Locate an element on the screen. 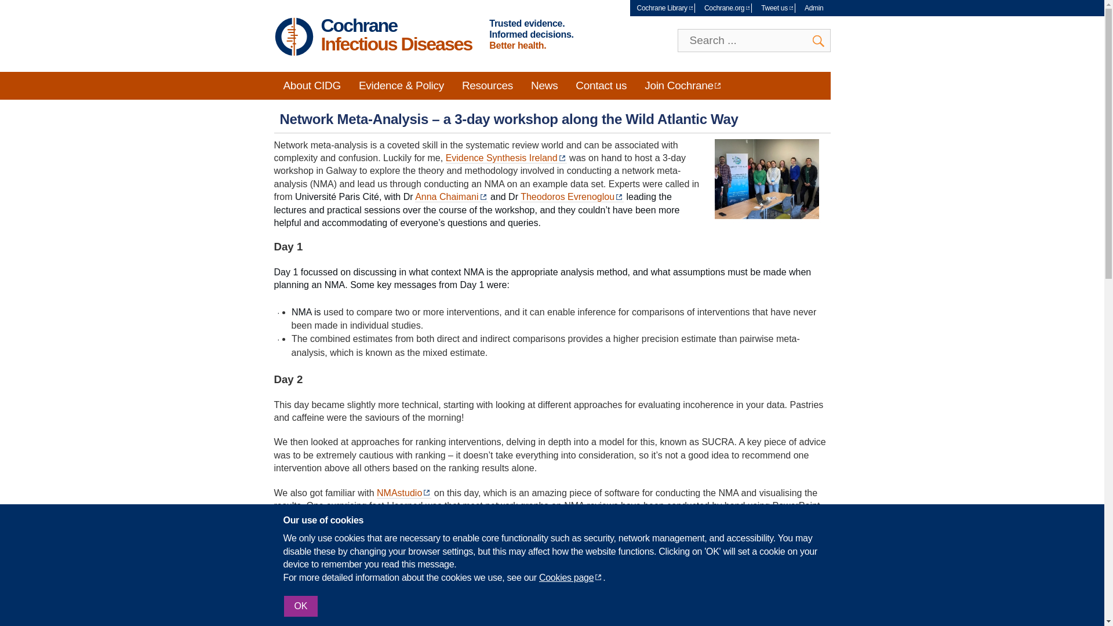  Resources is located at coordinates (487, 86).